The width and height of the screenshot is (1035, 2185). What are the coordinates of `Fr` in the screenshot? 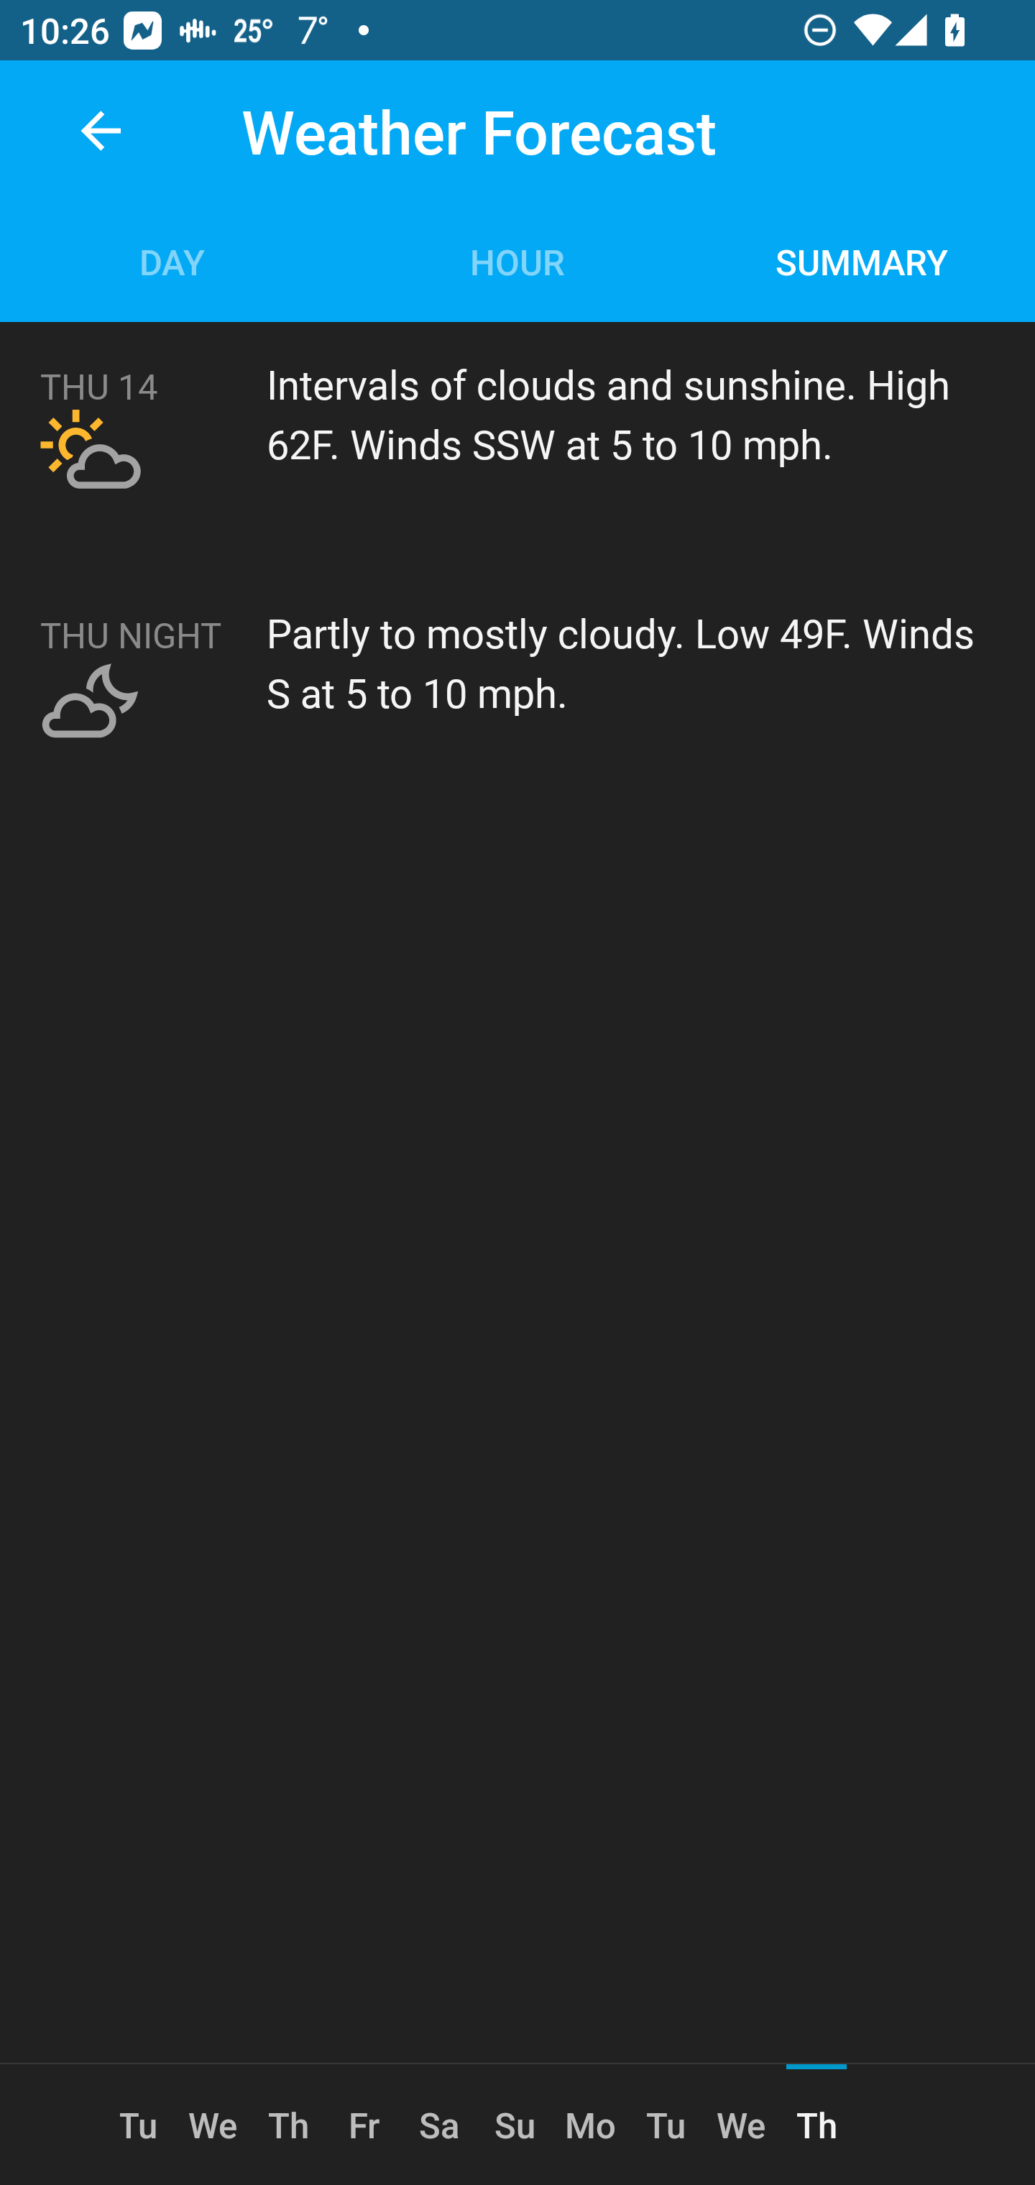 It's located at (364, 2125).